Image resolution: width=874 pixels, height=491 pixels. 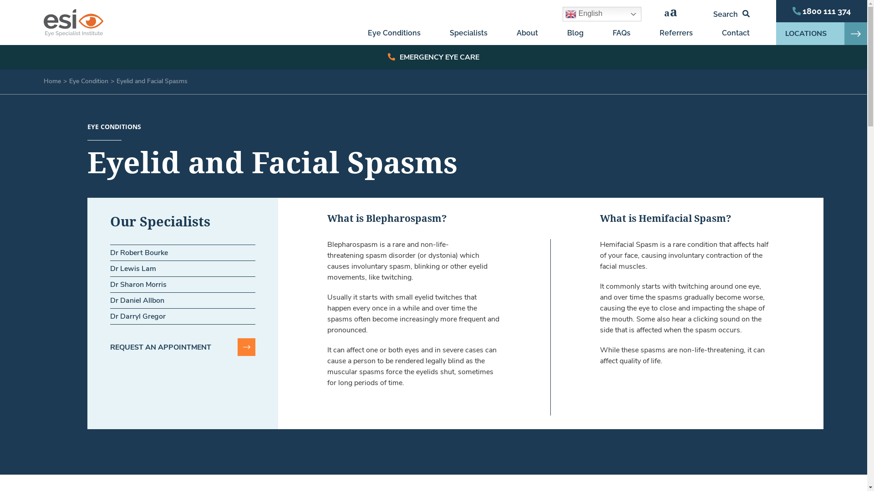 I want to click on Dr Daniel Allbon, so click(x=137, y=301).